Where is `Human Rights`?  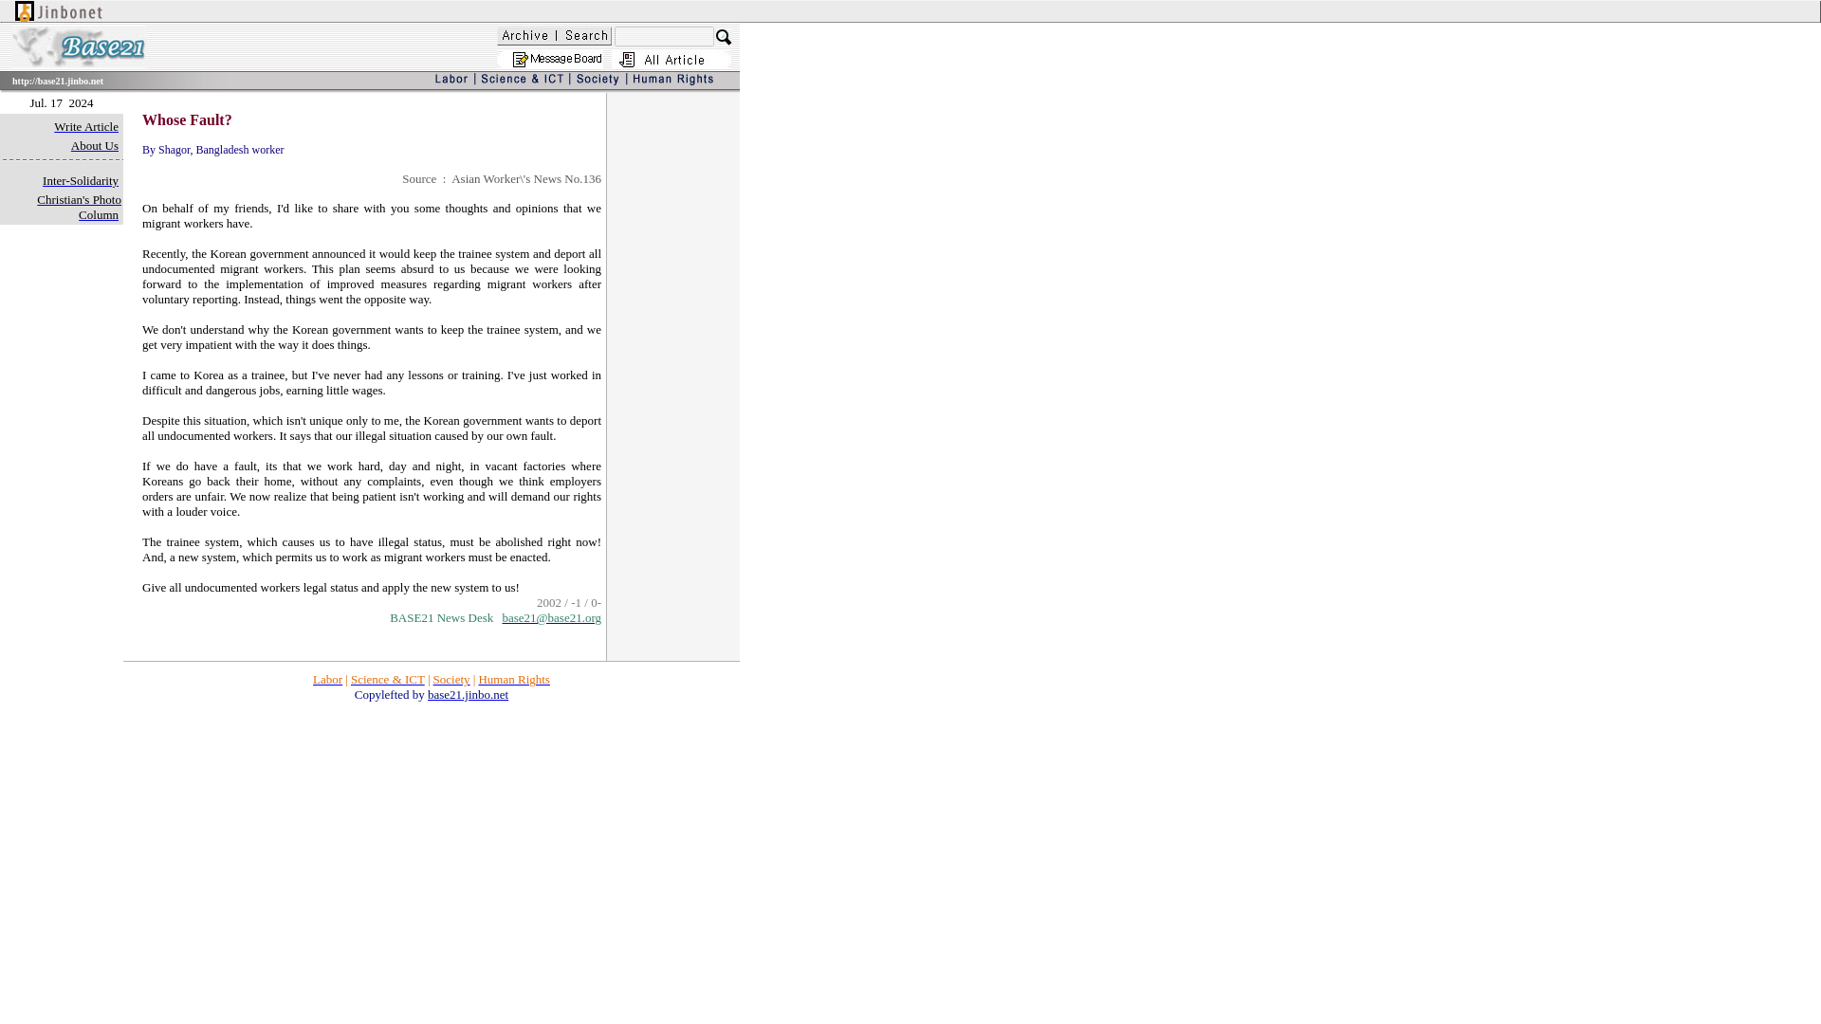
Human Rights is located at coordinates (513, 679).